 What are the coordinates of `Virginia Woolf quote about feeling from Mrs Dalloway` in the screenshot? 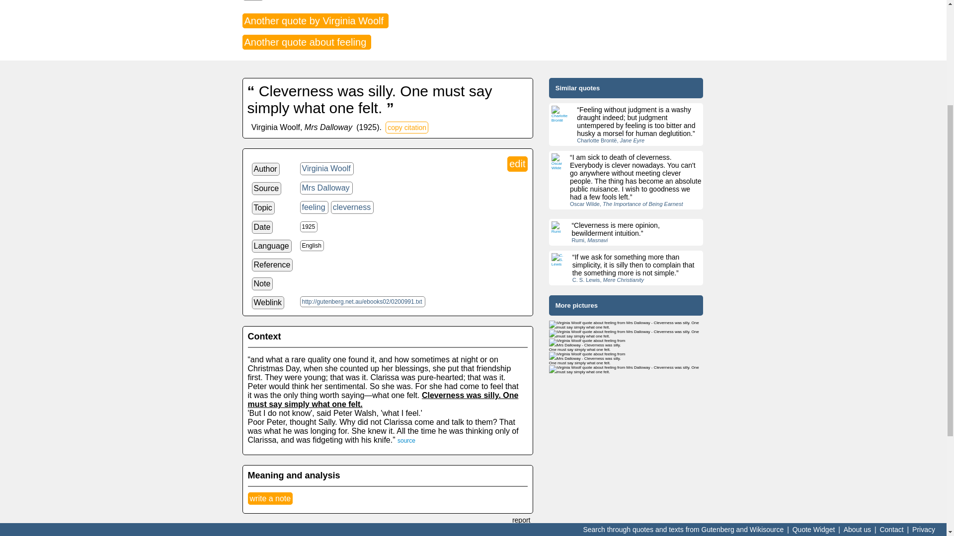 It's located at (587, 344).